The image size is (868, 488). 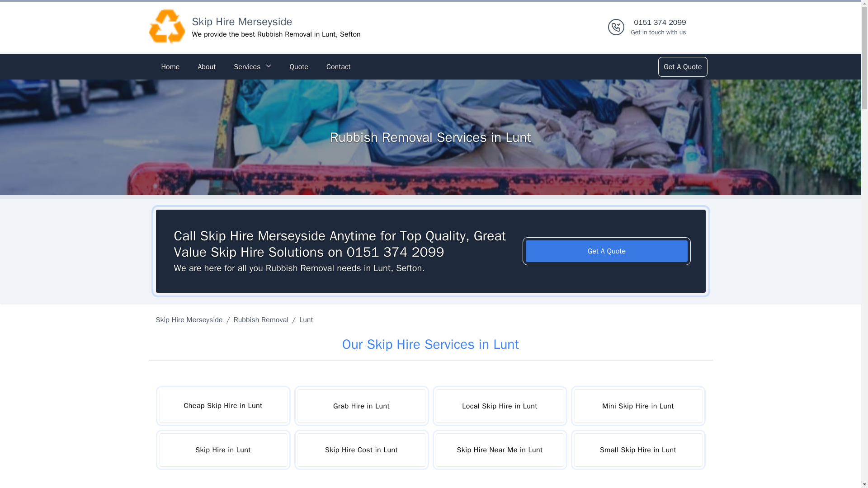 I want to click on About, so click(x=206, y=67).